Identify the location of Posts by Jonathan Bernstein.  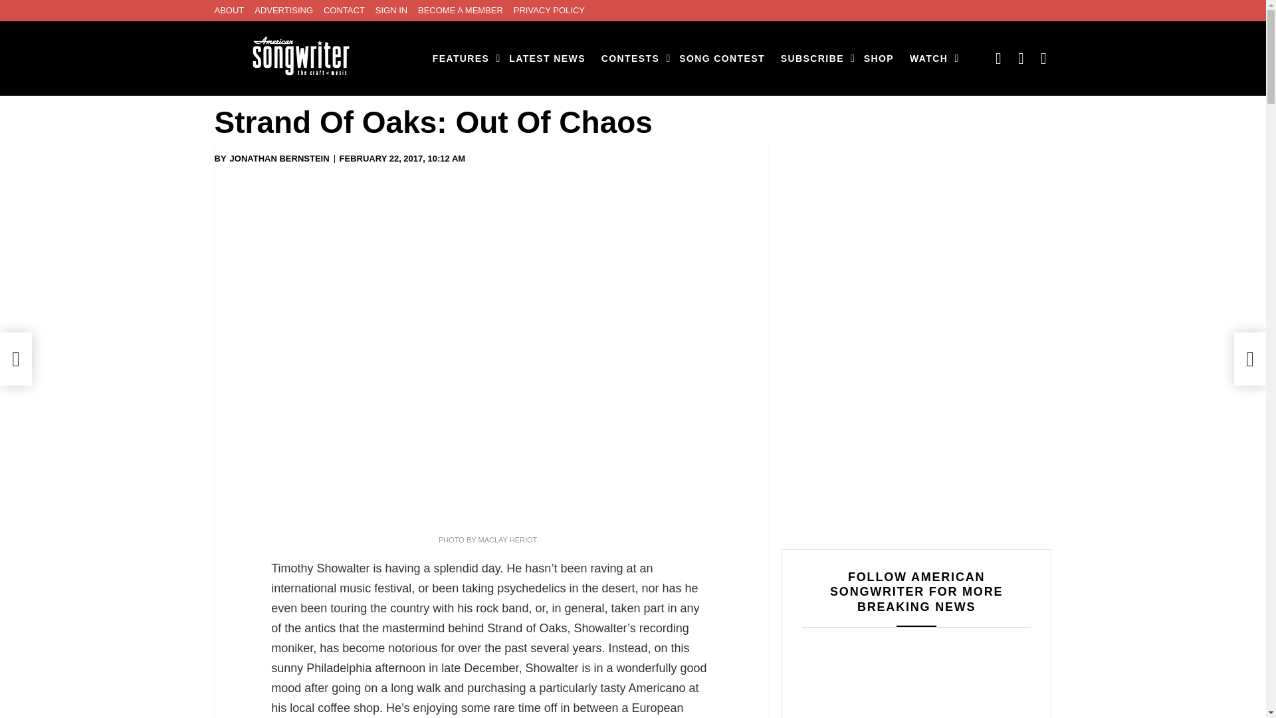
(279, 159).